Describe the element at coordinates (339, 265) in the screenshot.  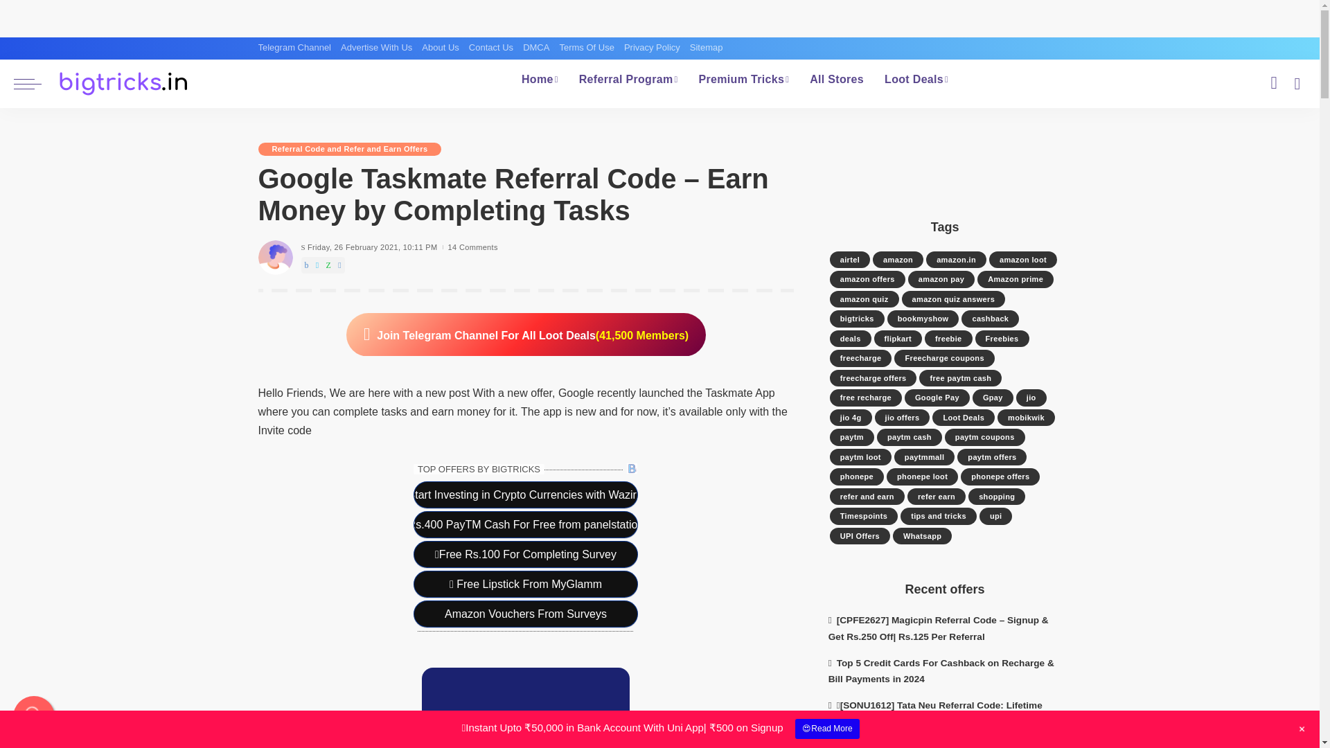
I see `Telegram` at that location.